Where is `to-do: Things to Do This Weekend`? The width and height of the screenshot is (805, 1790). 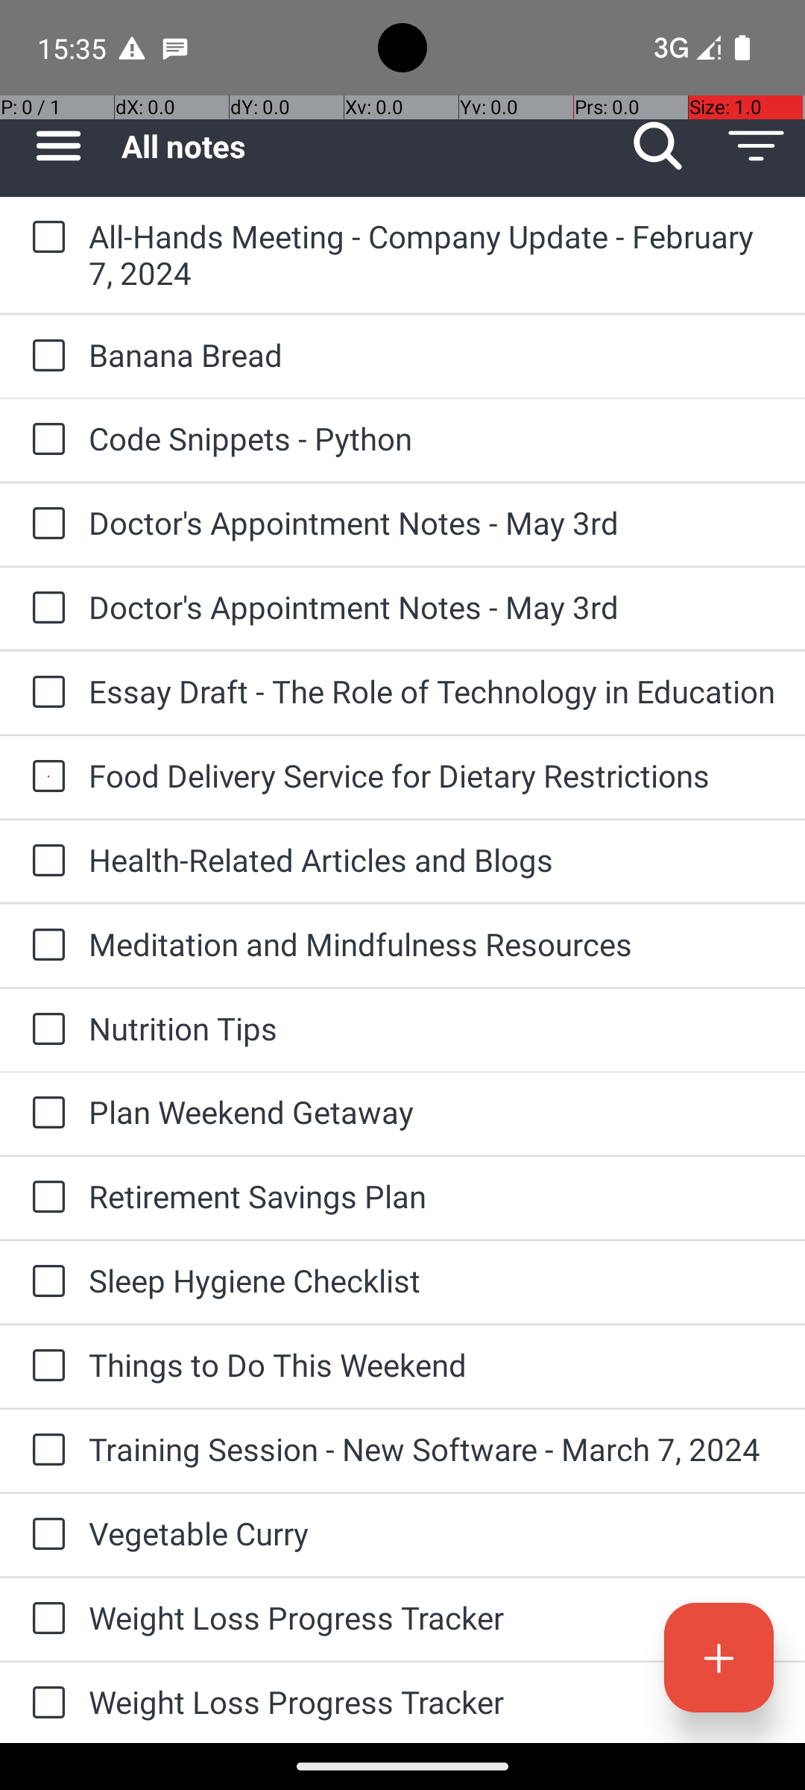
to-do: Things to Do This Weekend is located at coordinates (45, 1366).